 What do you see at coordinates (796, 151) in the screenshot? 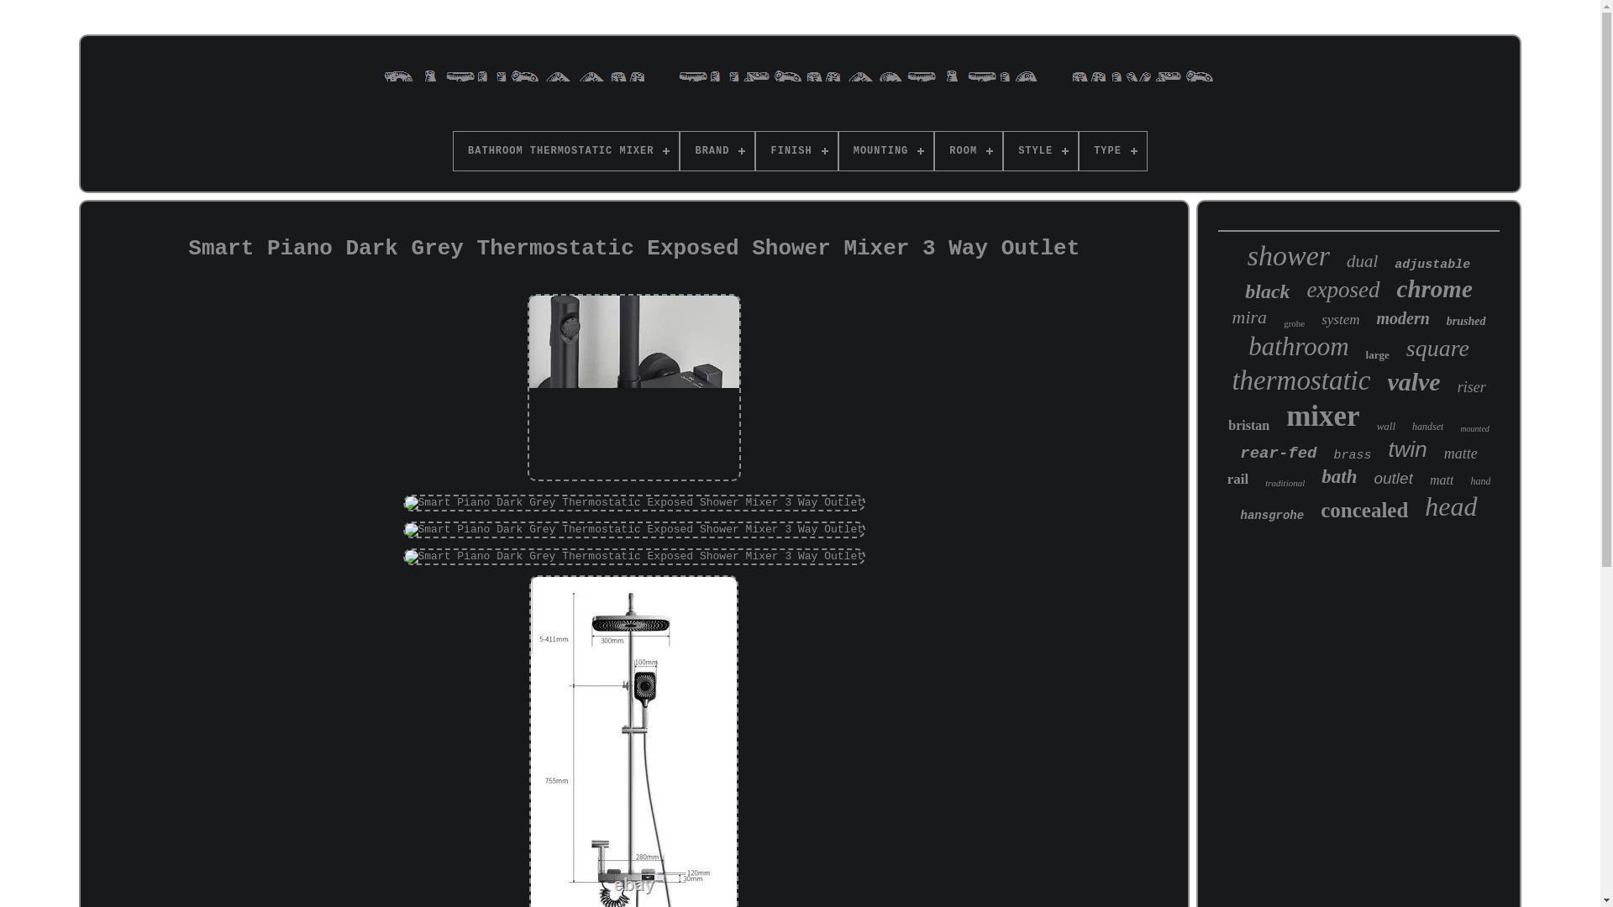
I see `FINISH` at bounding box center [796, 151].